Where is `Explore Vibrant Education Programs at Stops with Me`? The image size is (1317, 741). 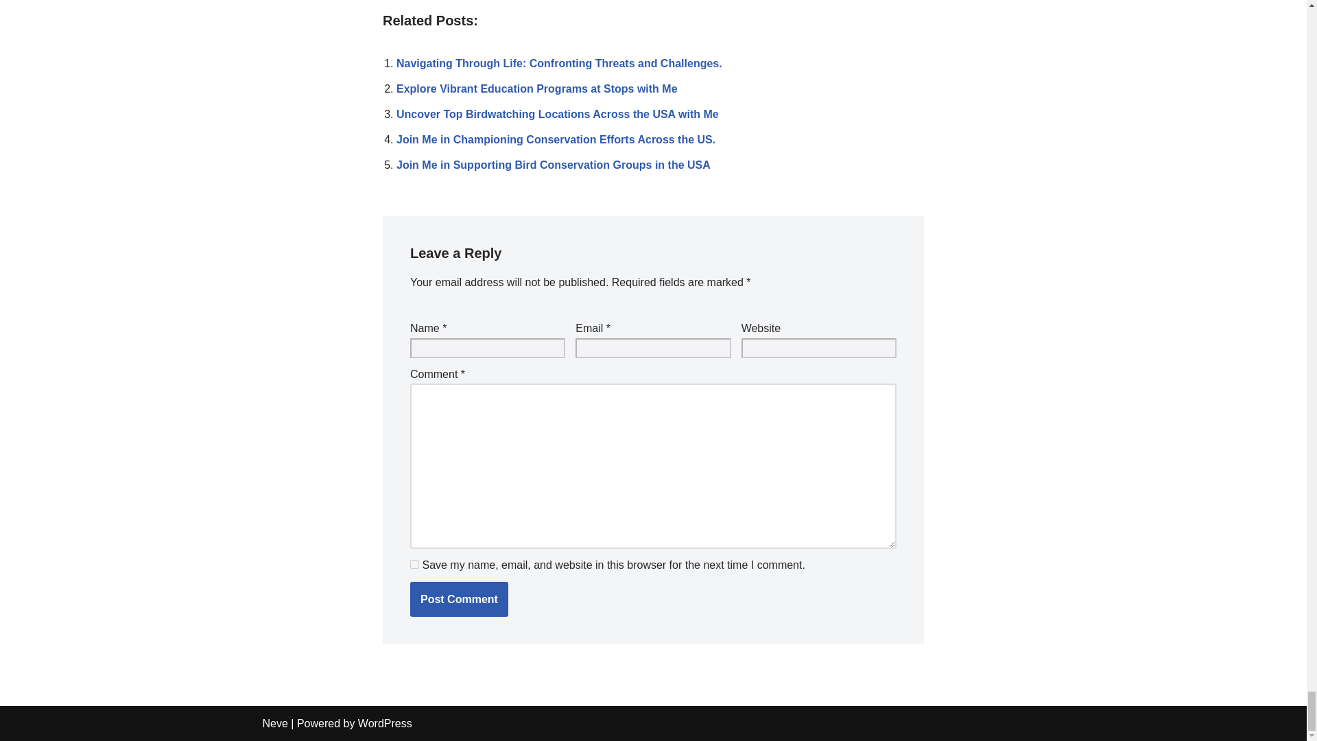 Explore Vibrant Education Programs at Stops with Me is located at coordinates (536, 89).